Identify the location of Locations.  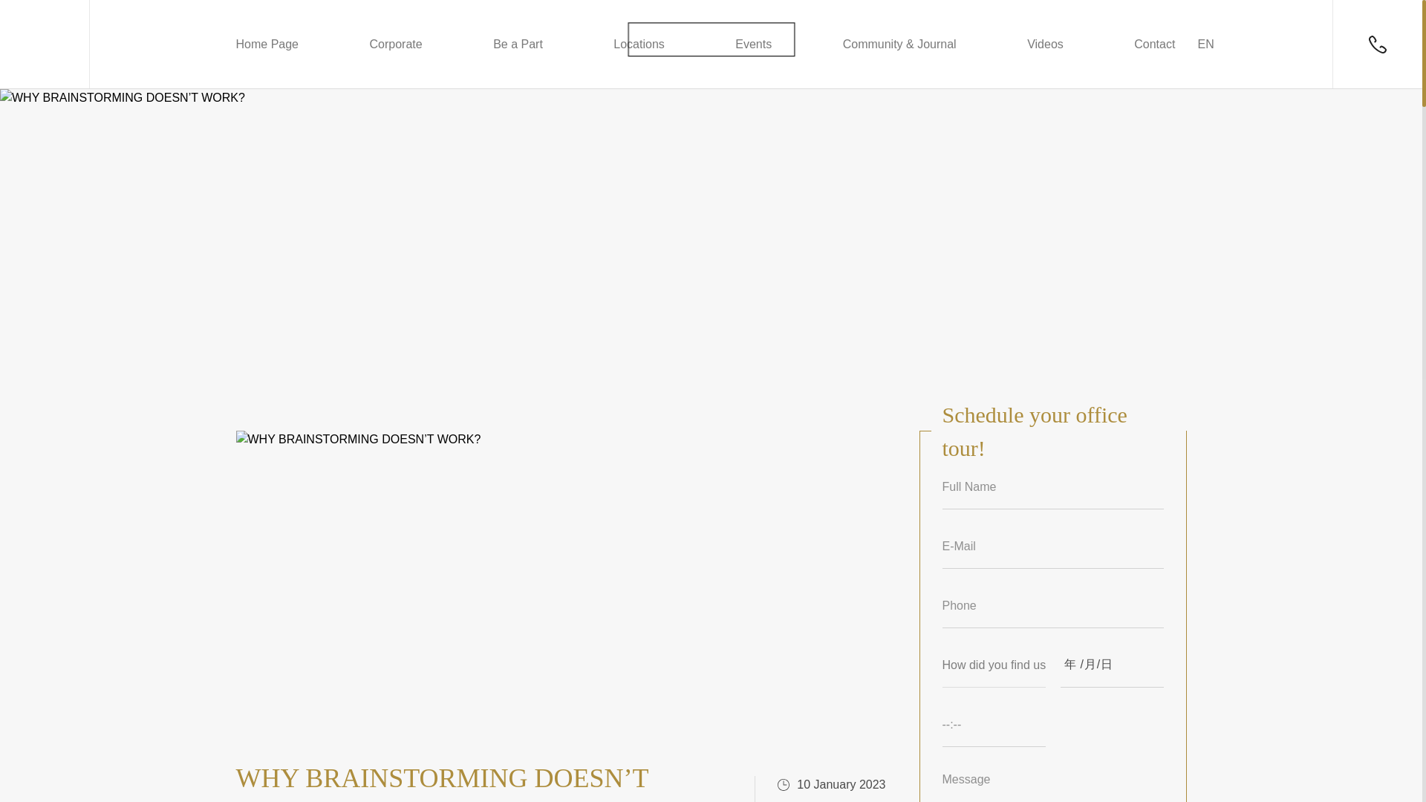
(639, 45).